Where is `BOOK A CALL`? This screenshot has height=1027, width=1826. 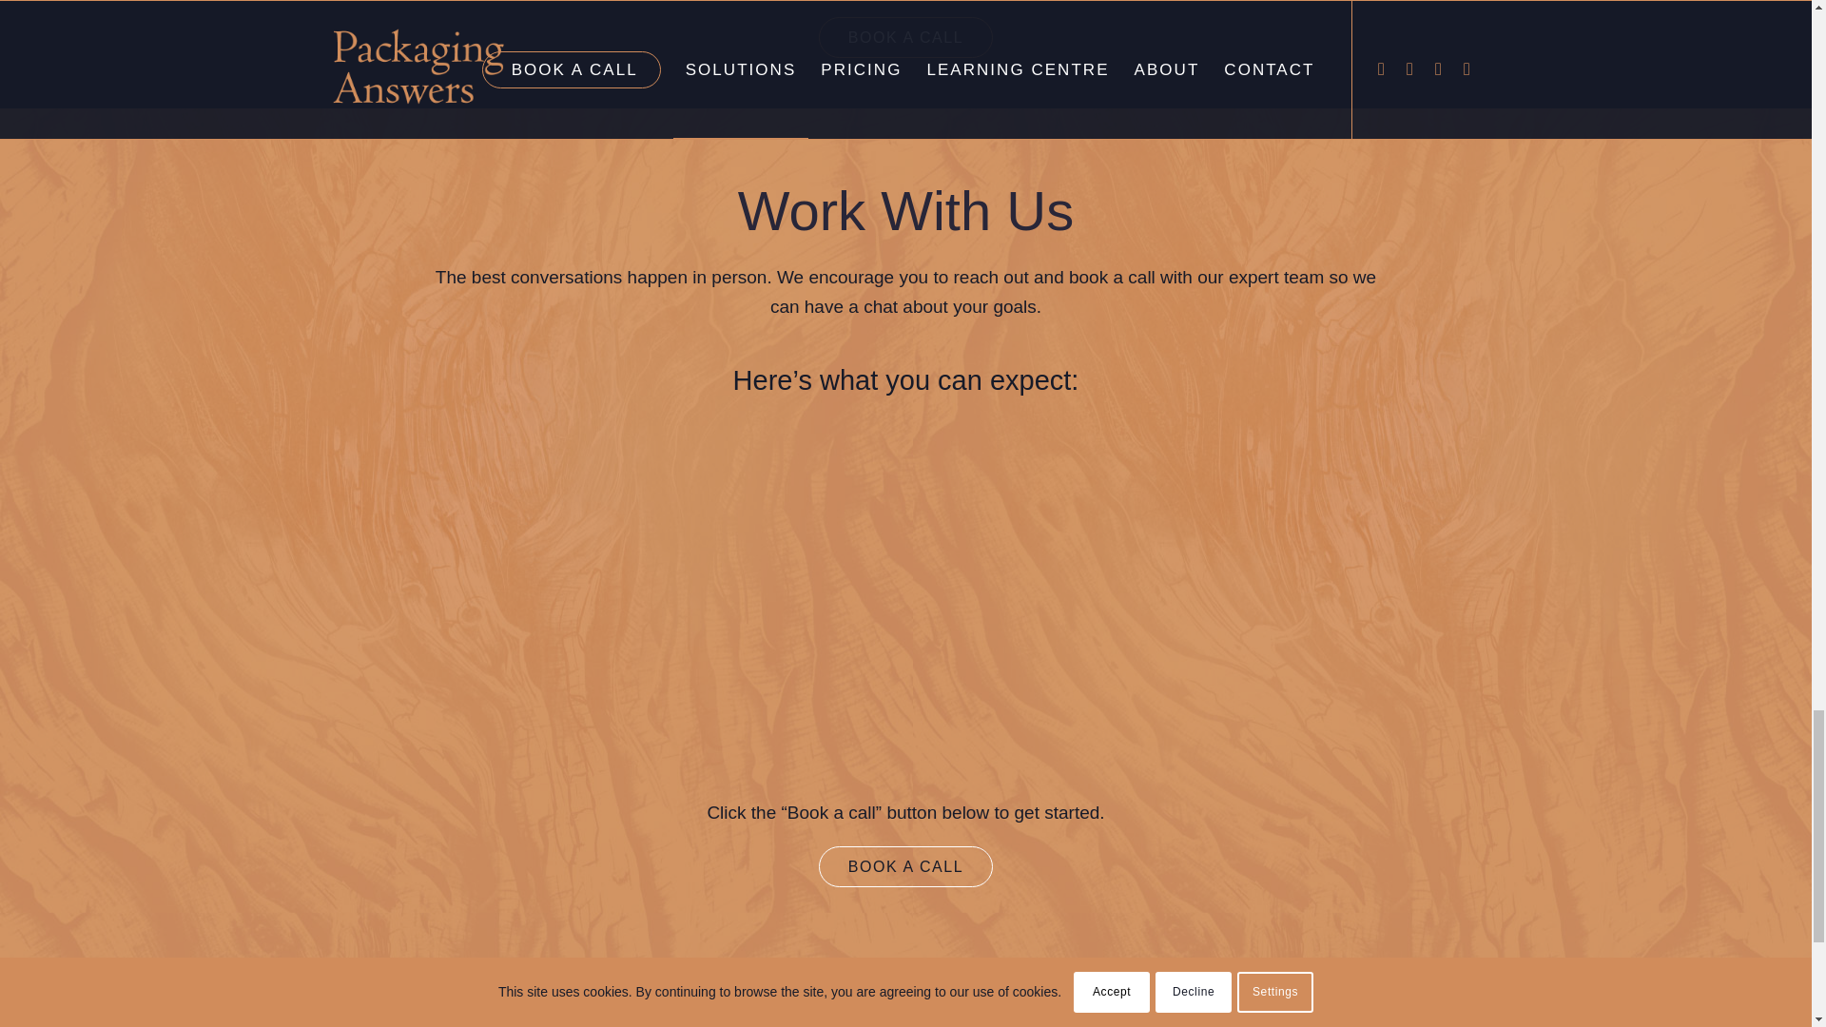 BOOK A CALL is located at coordinates (905, 866).